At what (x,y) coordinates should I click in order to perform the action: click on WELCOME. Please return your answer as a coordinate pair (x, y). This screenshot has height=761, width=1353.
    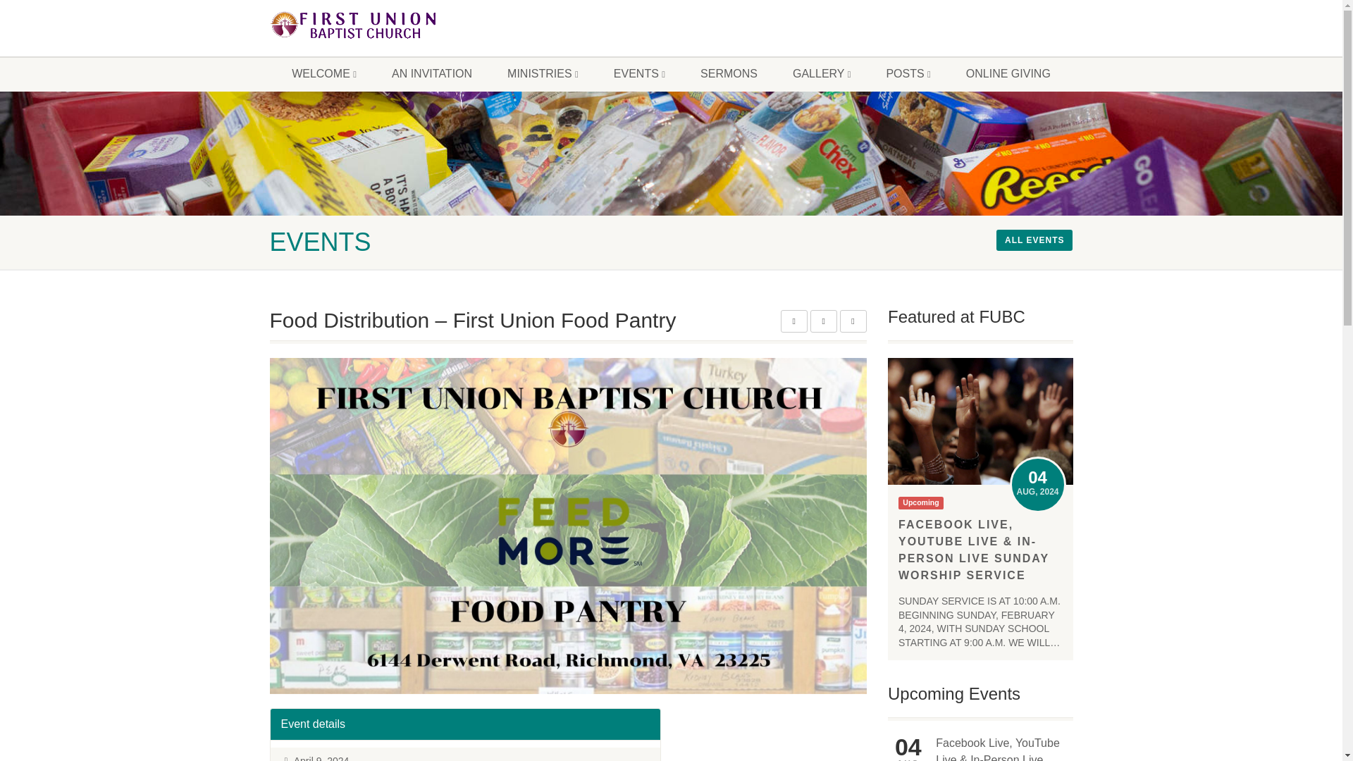
    Looking at the image, I should click on (324, 73).